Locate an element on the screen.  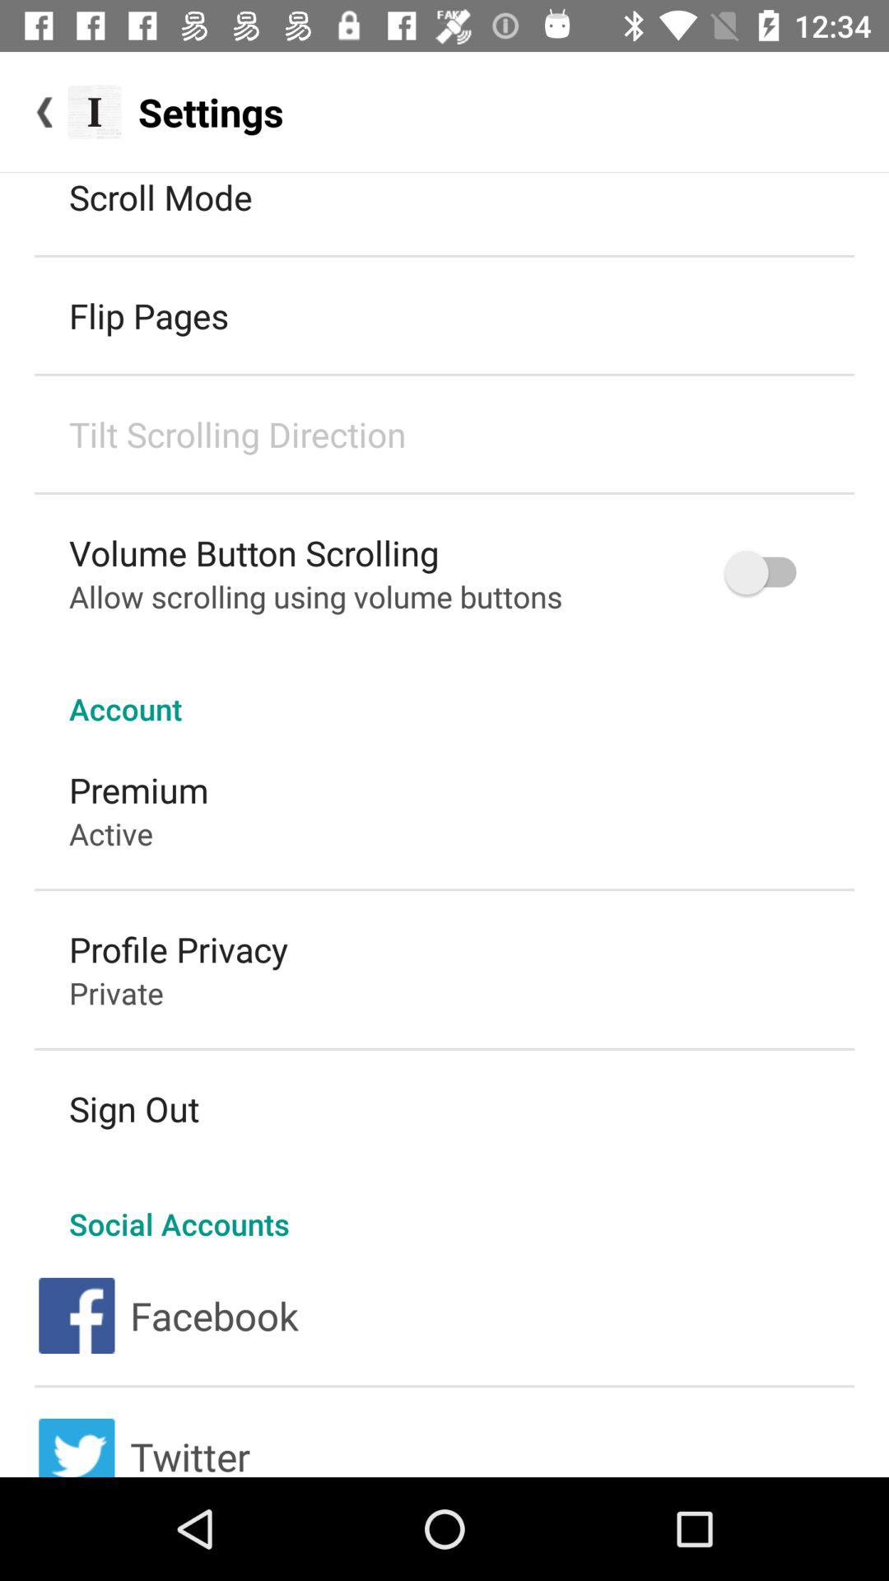
select icon above volume button scrolling is located at coordinates (237, 433).